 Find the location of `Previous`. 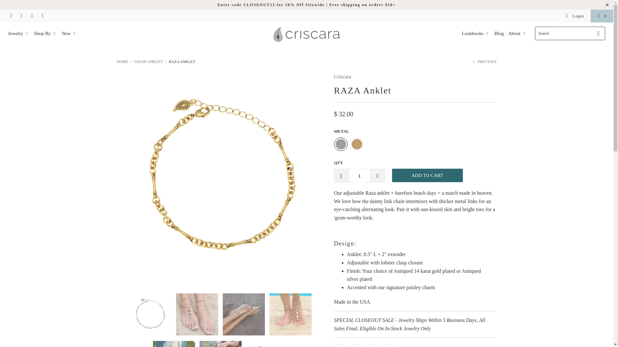

Previous is located at coordinates (484, 61).